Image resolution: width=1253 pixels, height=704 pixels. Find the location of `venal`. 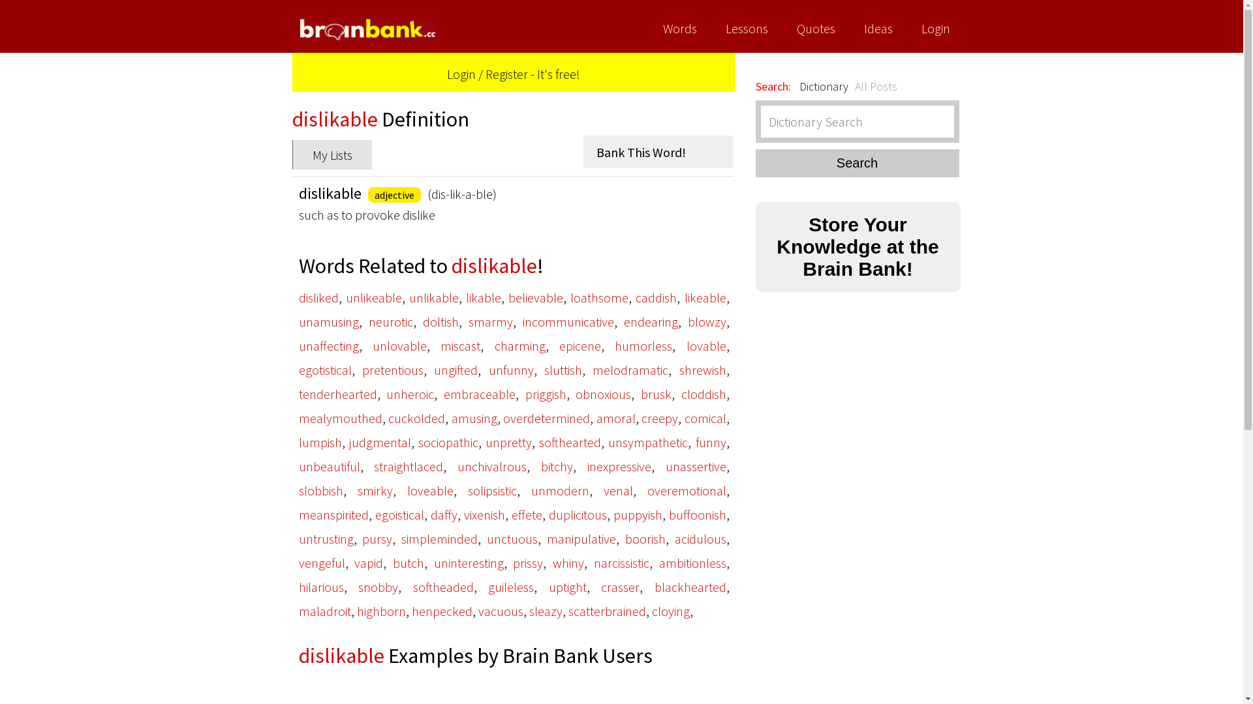

venal is located at coordinates (617, 490).